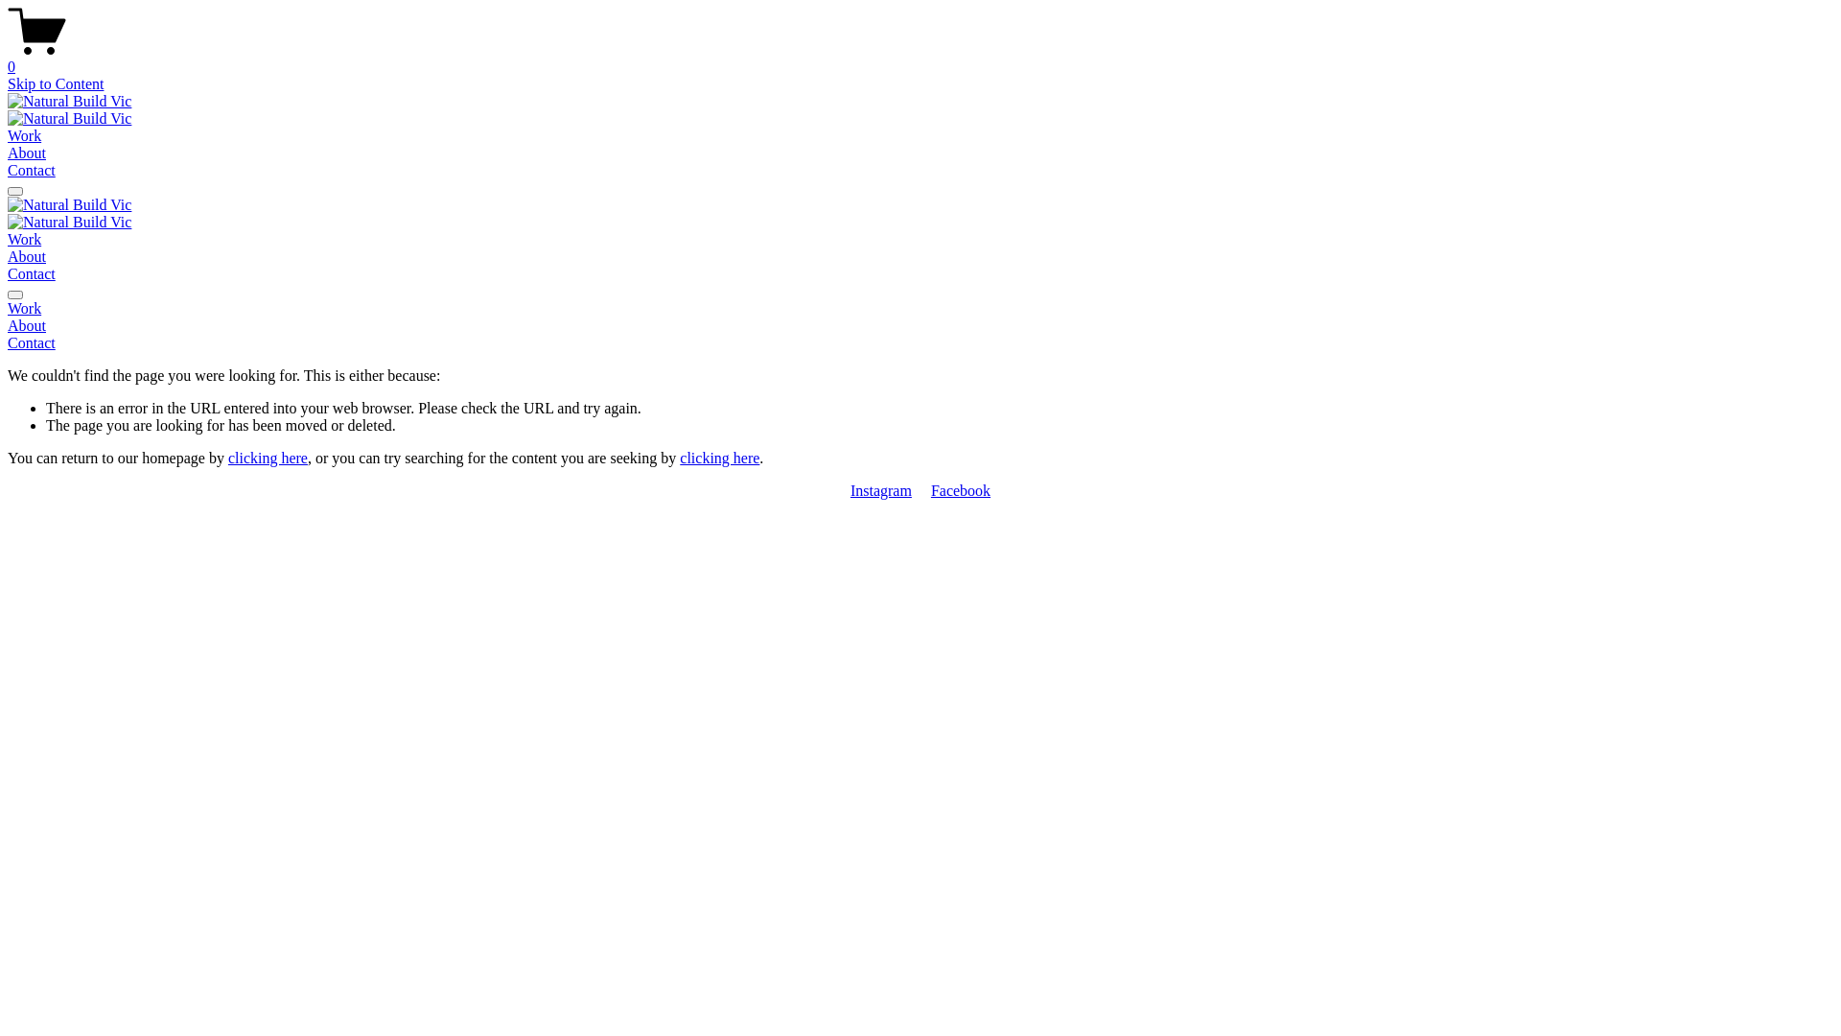 Image resolution: width=1841 pixels, height=1036 pixels. What do you see at coordinates (56, 84) in the screenshot?
I see `Skip to Content` at bounding box center [56, 84].